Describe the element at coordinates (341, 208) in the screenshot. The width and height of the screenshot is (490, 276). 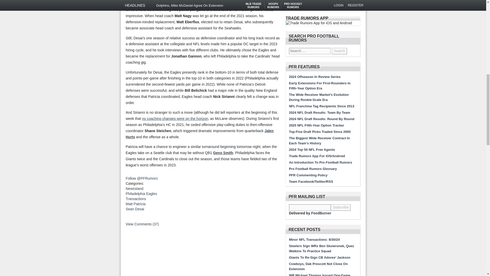
I see `Subscribe` at that location.